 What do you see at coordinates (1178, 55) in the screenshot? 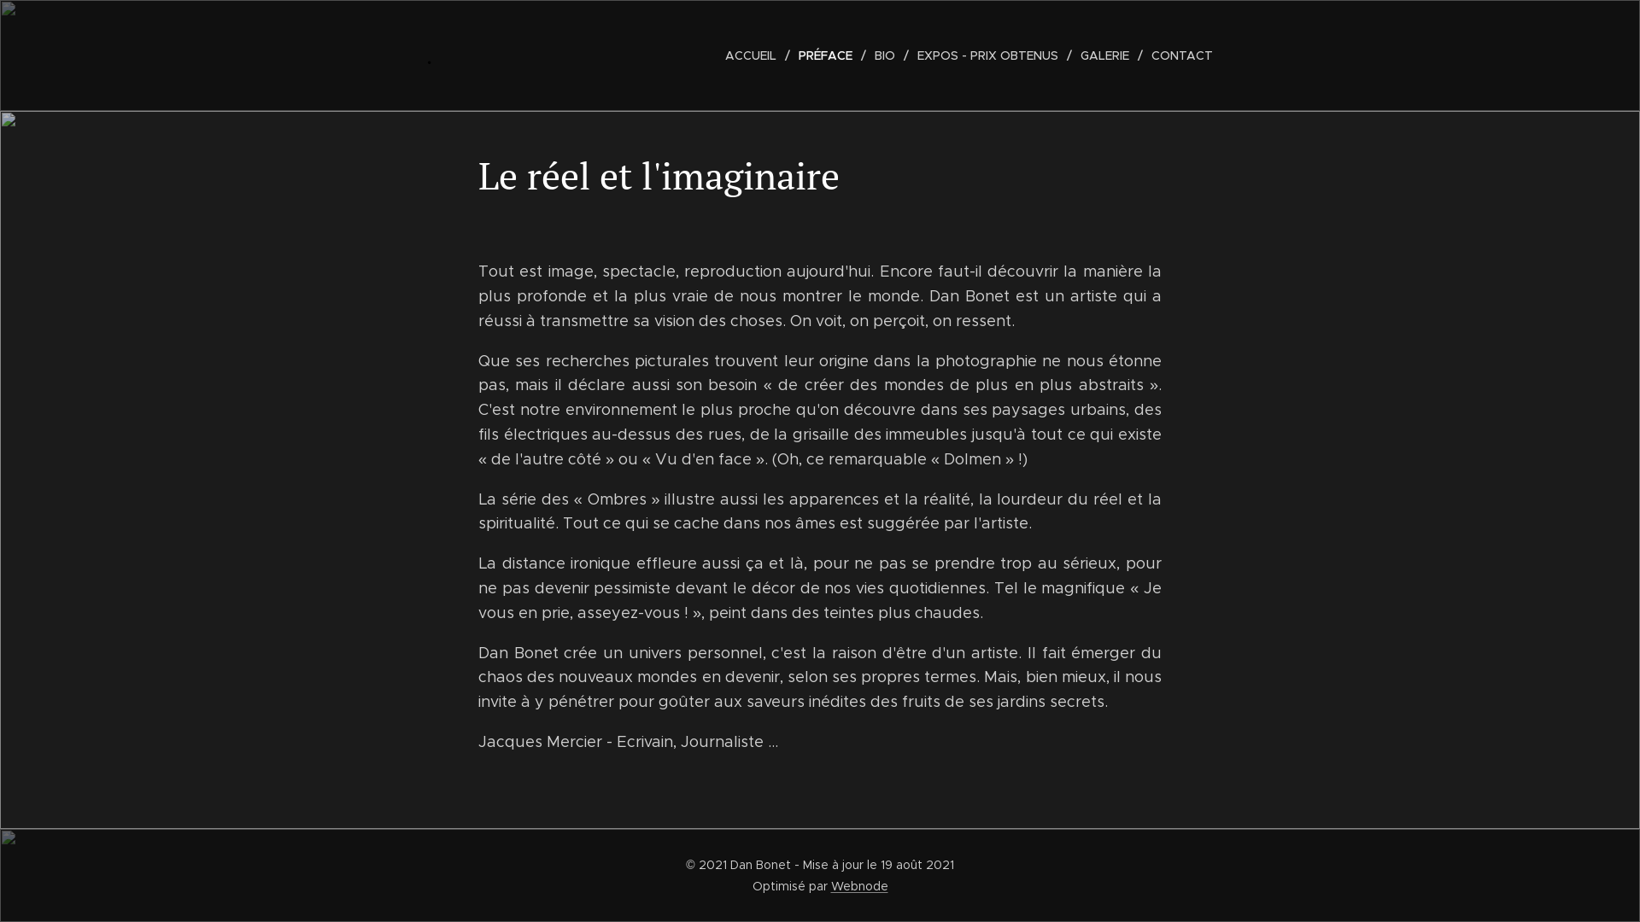
I see `CONTACT` at bounding box center [1178, 55].